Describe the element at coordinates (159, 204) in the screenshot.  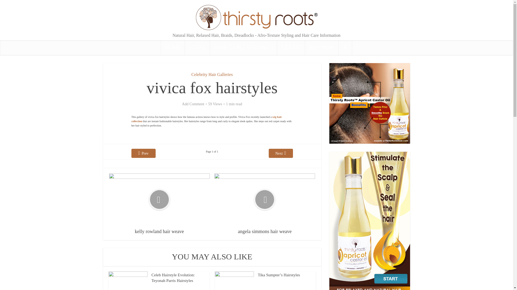
I see `kelly rowland hair weave` at that location.